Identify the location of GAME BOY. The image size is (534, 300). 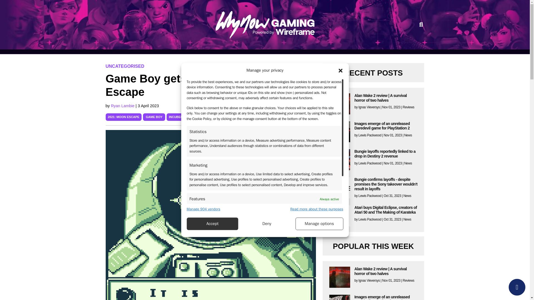
(154, 117).